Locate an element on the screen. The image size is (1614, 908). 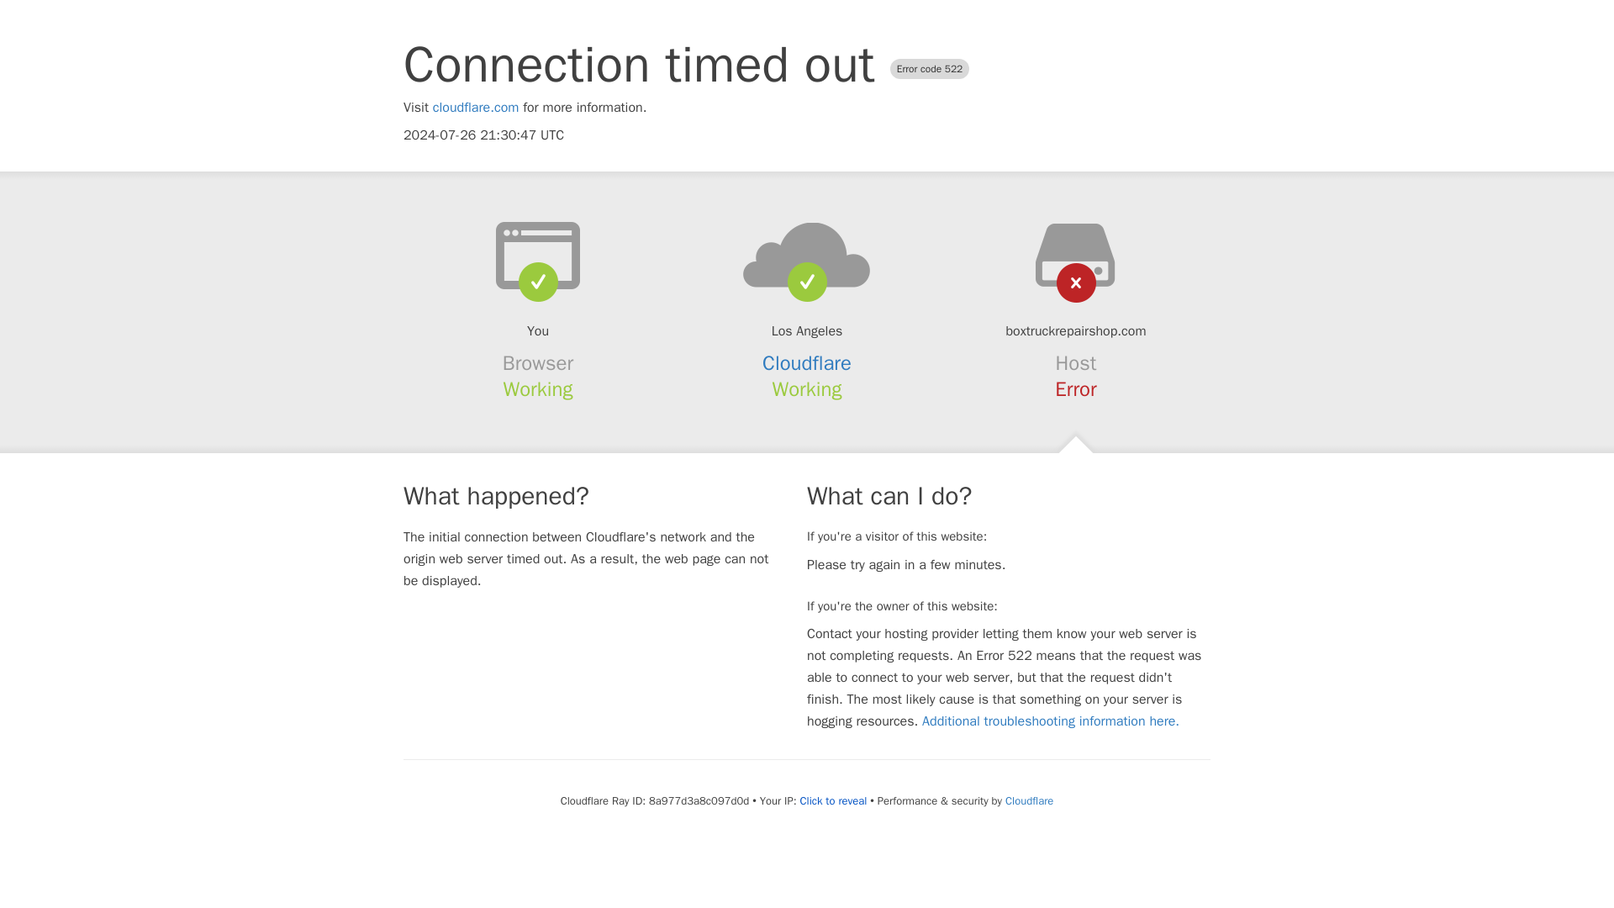
Cloudflare is located at coordinates (1029, 800).